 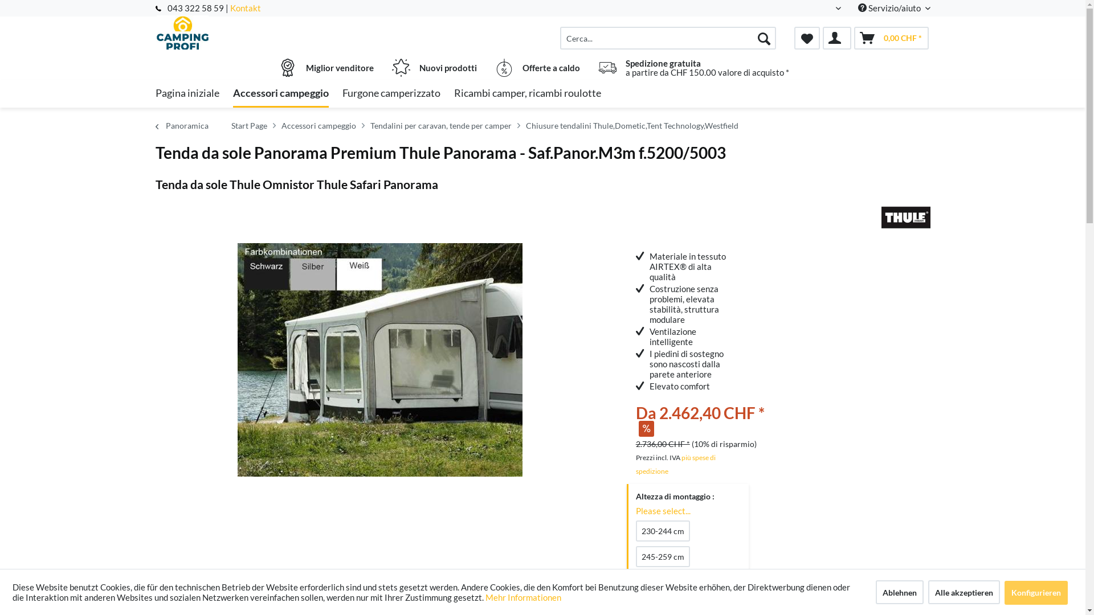 I want to click on Tenda da sole Thule QuickFit - Thule Quickfit Medi.260cm, so click(x=953, y=332).